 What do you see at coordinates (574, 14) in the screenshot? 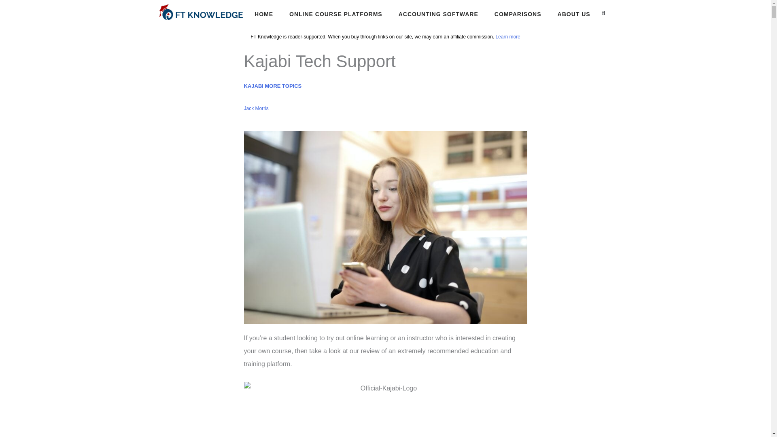
I see `ABOUT US` at bounding box center [574, 14].